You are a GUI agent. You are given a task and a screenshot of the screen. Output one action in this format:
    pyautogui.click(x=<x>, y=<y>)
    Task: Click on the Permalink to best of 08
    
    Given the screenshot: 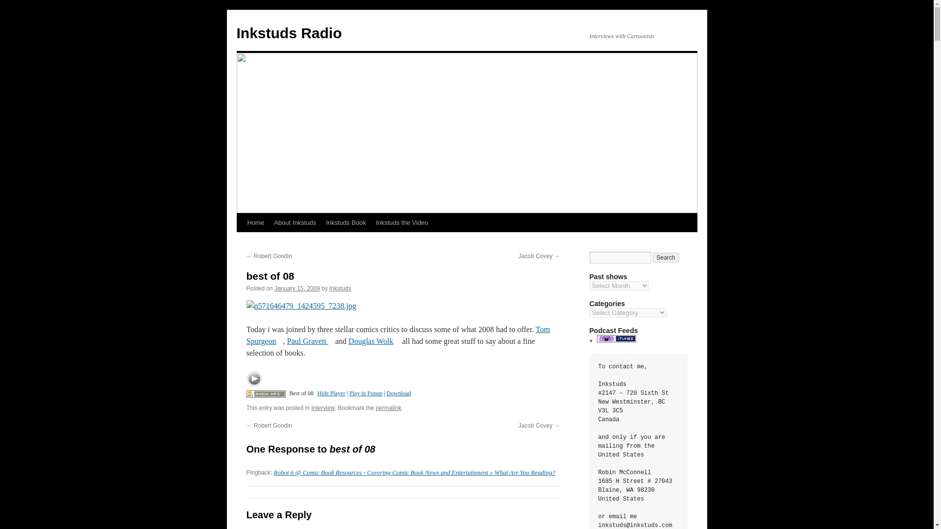 What is the action you would take?
    pyautogui.click(x=388, y=408)
    